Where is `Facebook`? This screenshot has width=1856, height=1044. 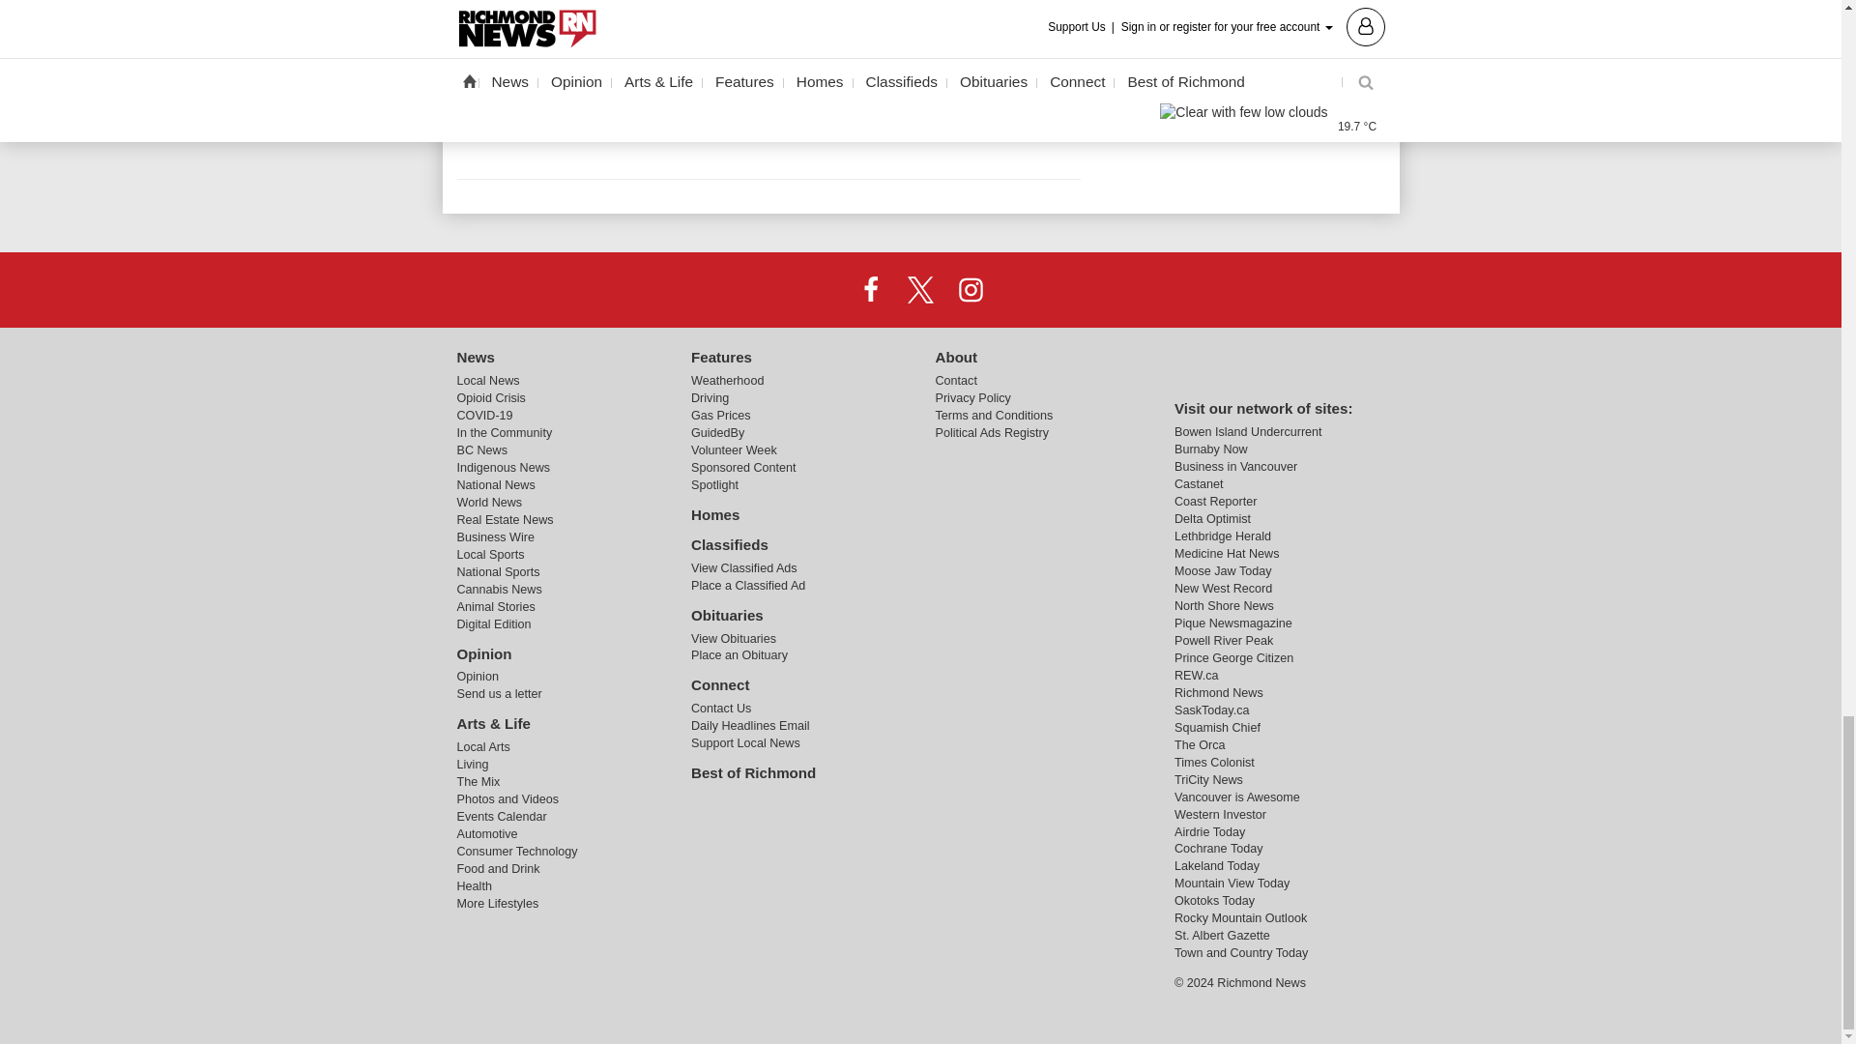 Facebook is located at coordinates (871, 289).